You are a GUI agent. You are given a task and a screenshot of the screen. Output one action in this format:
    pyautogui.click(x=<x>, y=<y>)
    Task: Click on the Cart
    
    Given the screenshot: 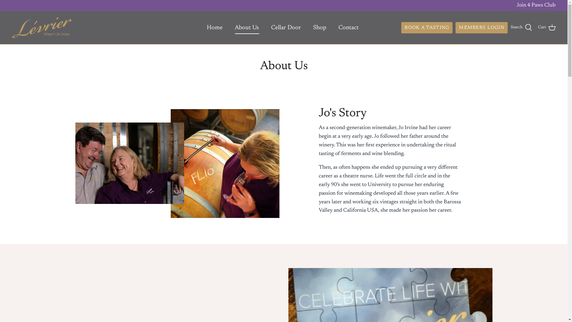 What is the action you would take?
    pyautogui.click(x=547, y=28)
    